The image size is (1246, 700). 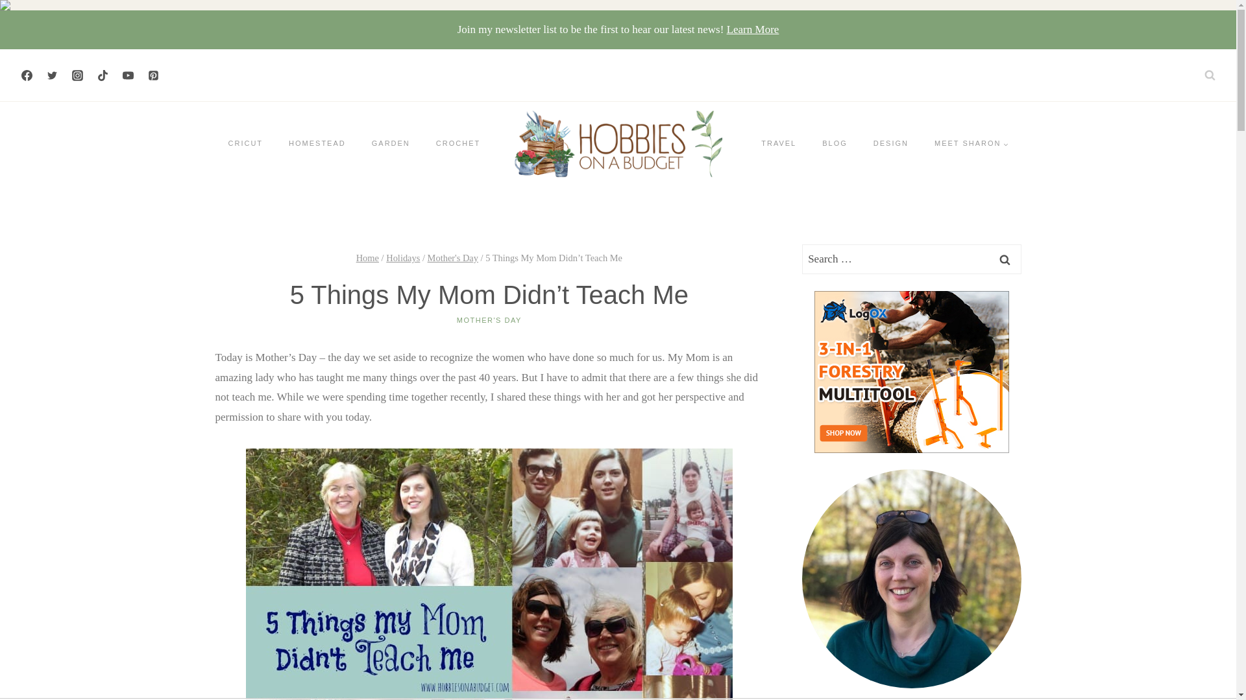 What do you see at coordinates (489, 320) in the screenshot?
I see `MOTHER'S DAY` at bounding box center [489, 320].